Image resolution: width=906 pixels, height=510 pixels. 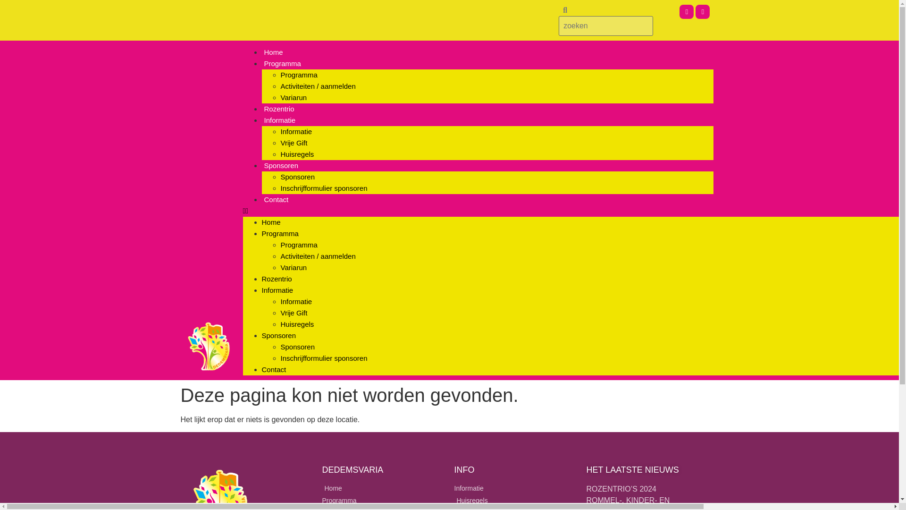 I want to click on Programma, so click(x=298, y=245).